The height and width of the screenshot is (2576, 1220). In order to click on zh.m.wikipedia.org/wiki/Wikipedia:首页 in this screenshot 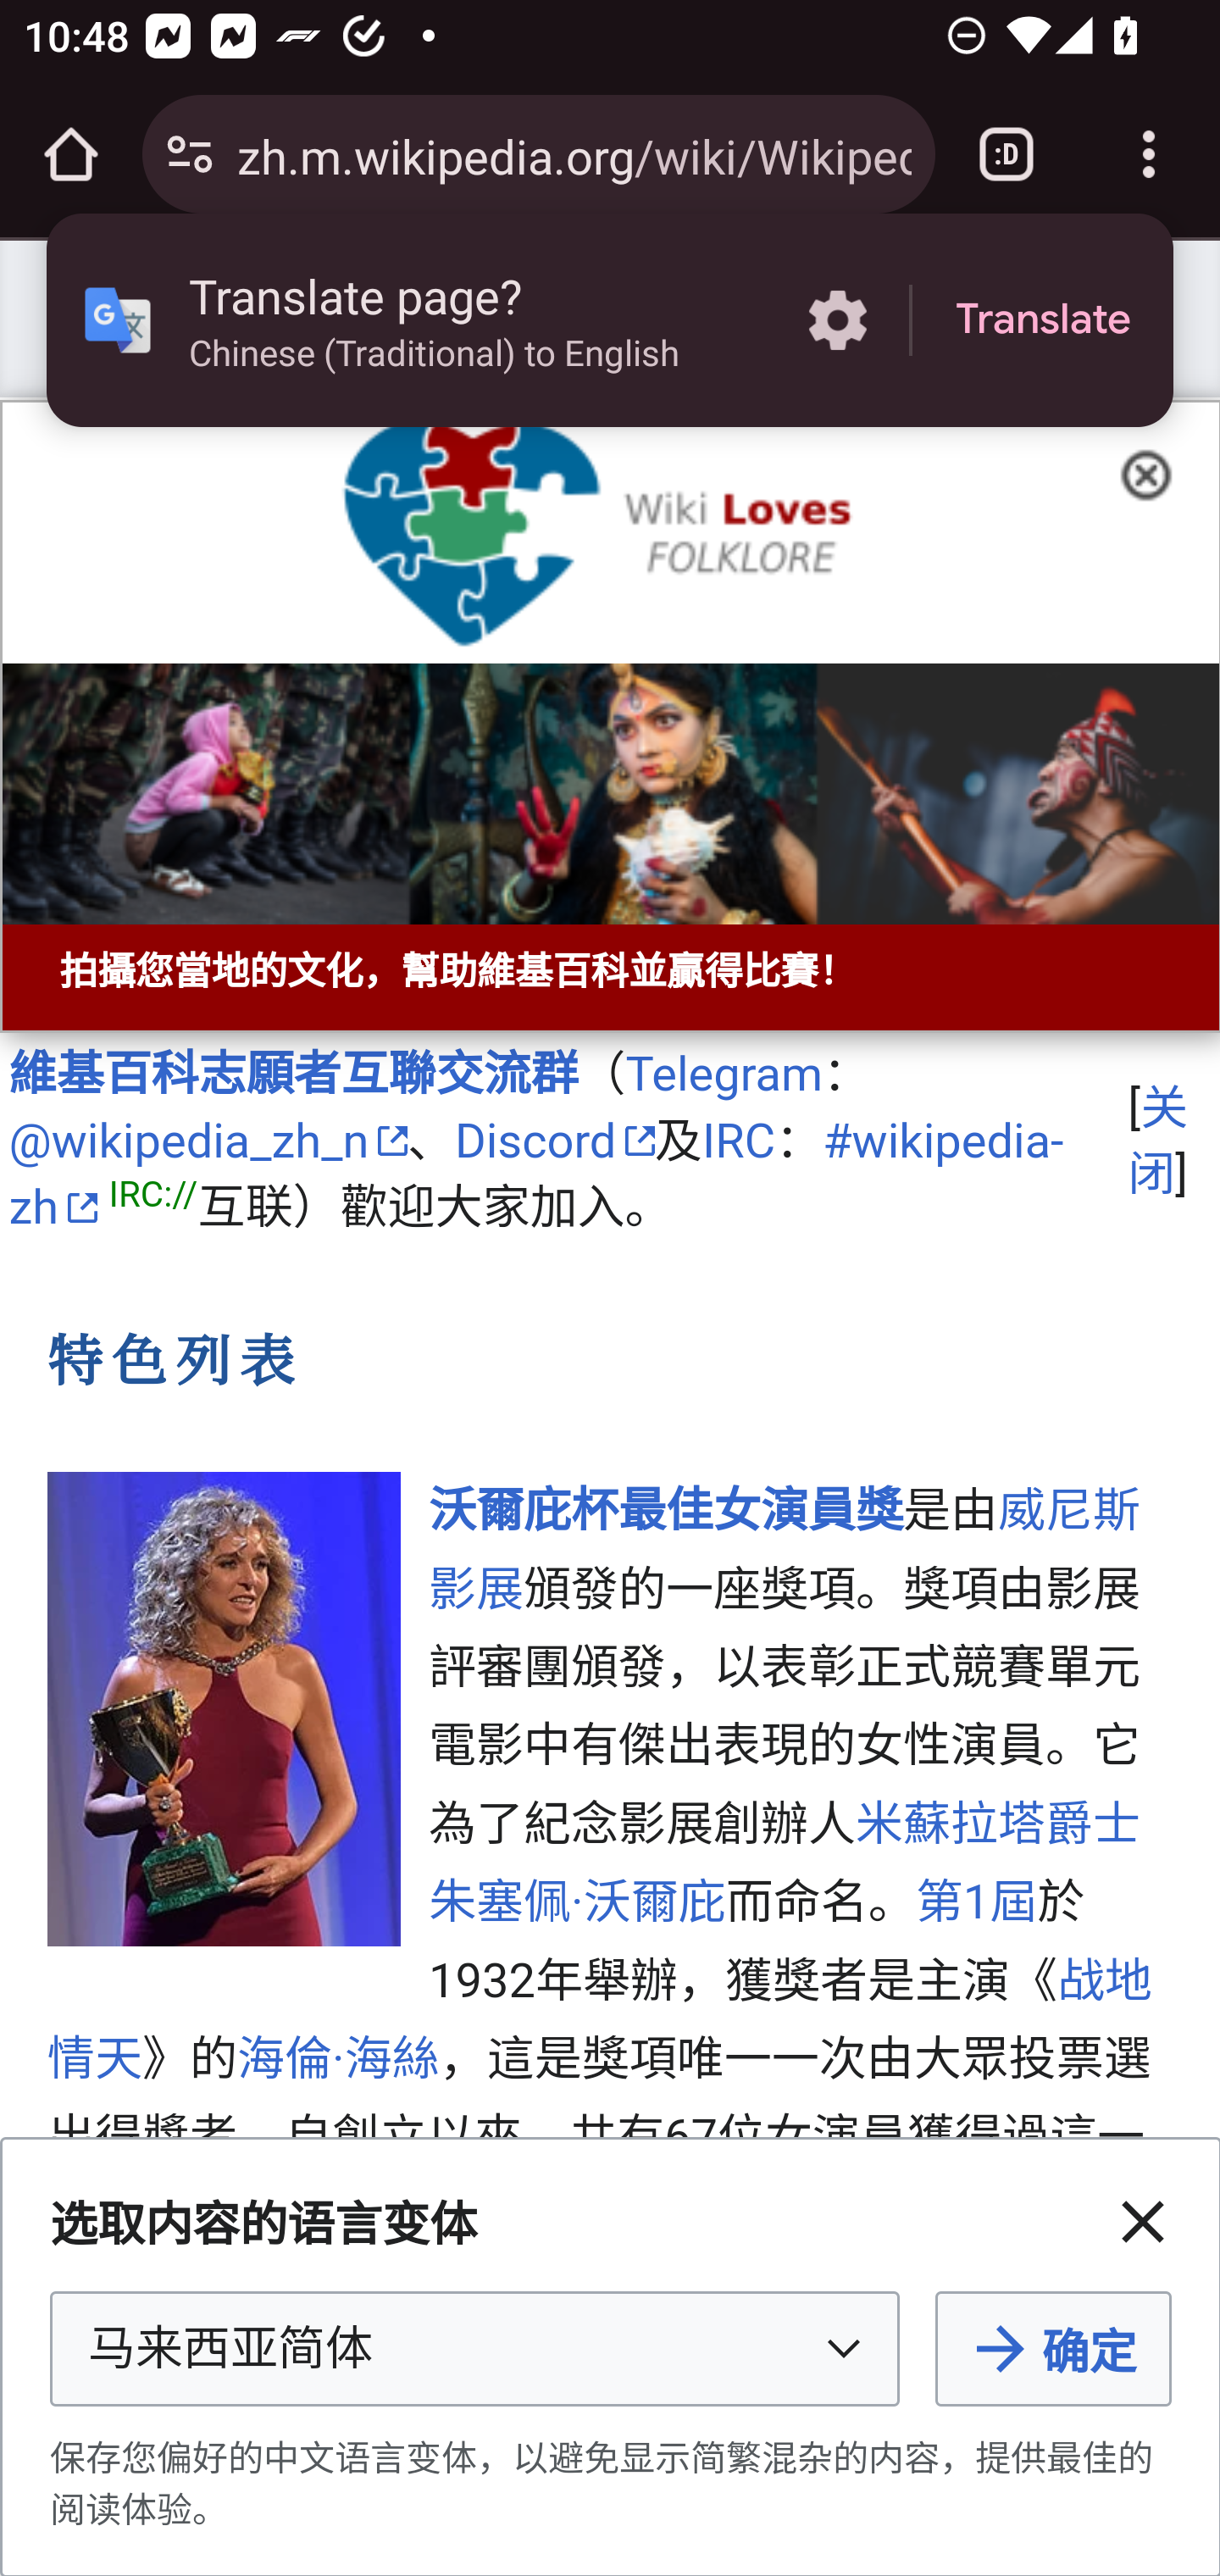, I will do `click(574, 153)`.